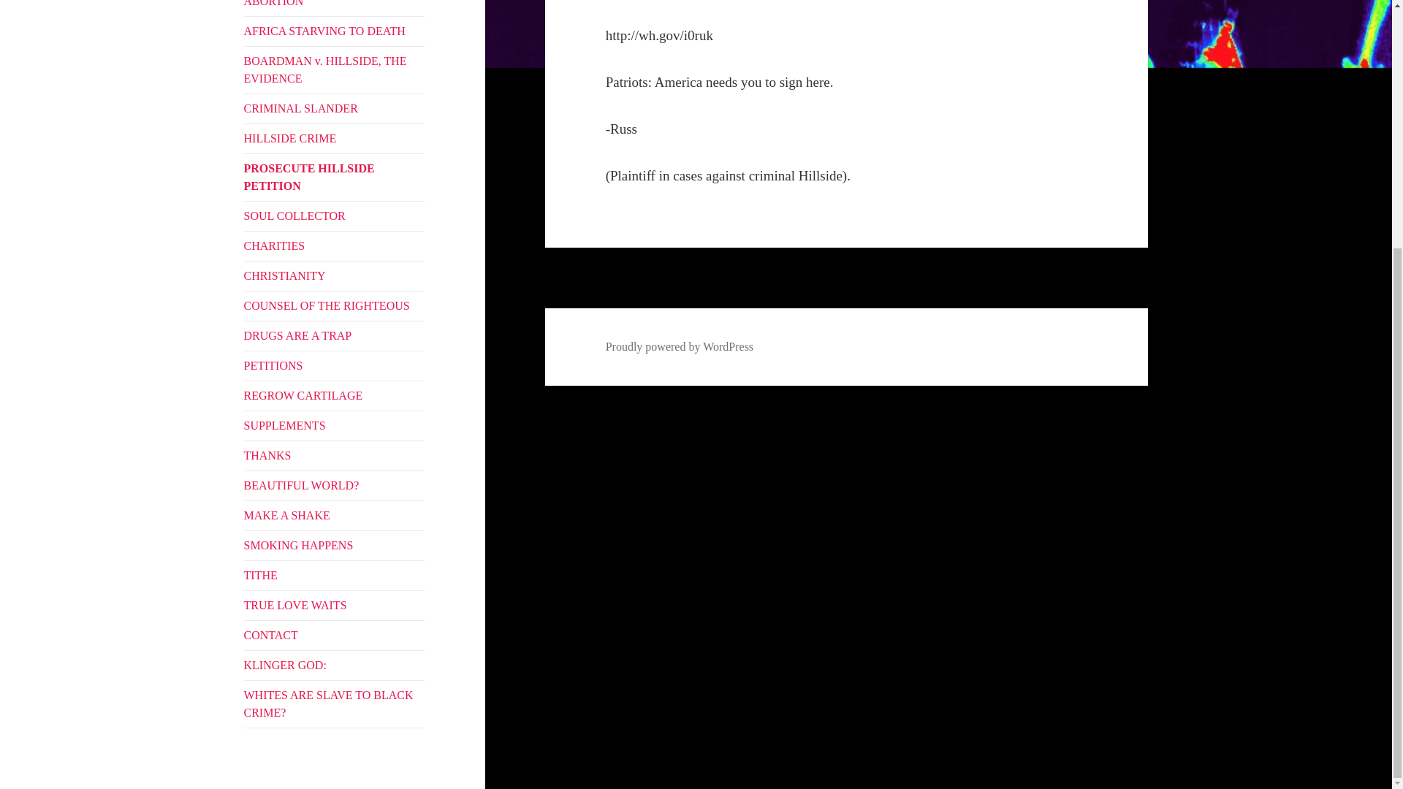 The width and height of the screenshot is (1403, 789). I want to click on ABORTION, so click(335, 7).